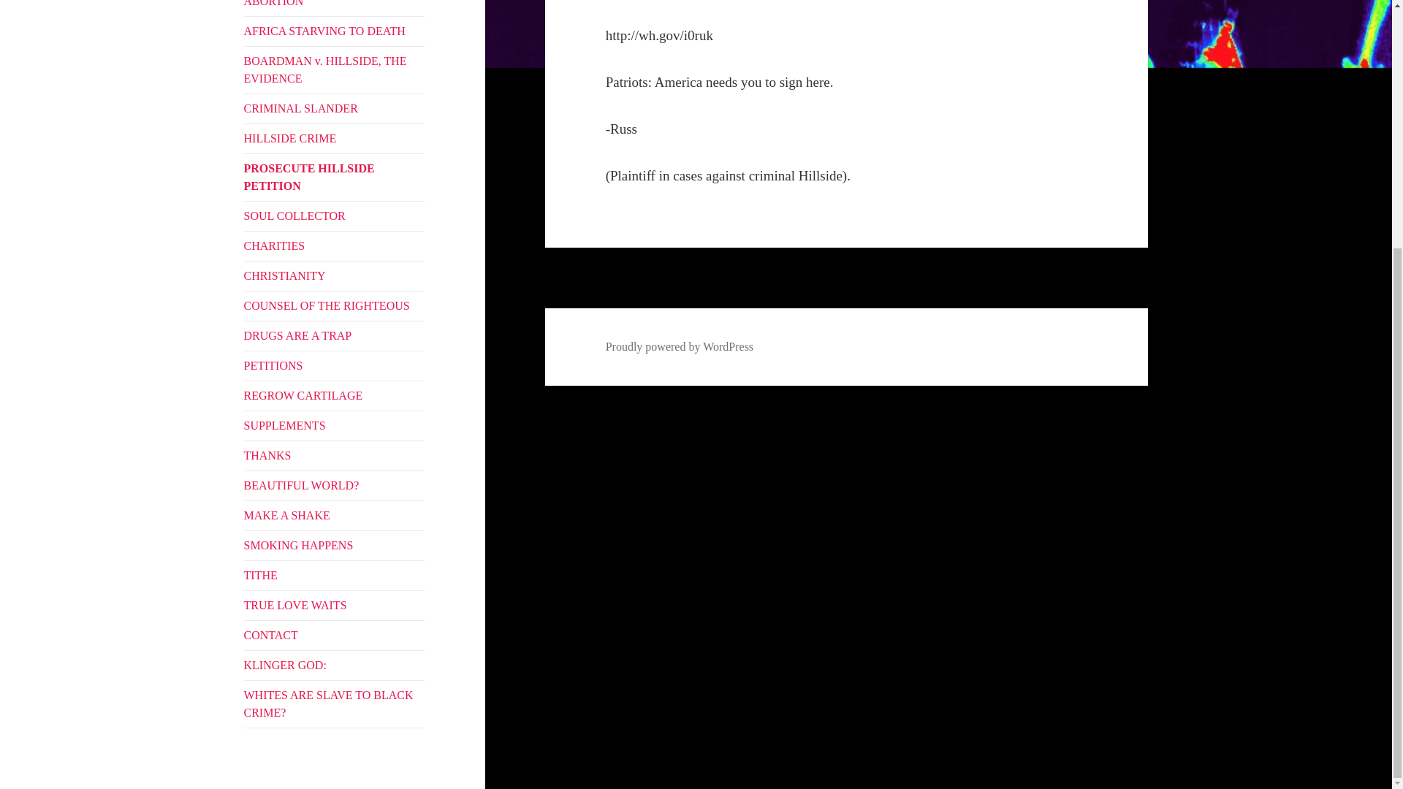 The width and height of the screenshot is (1403, 789). I want to click on ABORTION, so click(335, 7).